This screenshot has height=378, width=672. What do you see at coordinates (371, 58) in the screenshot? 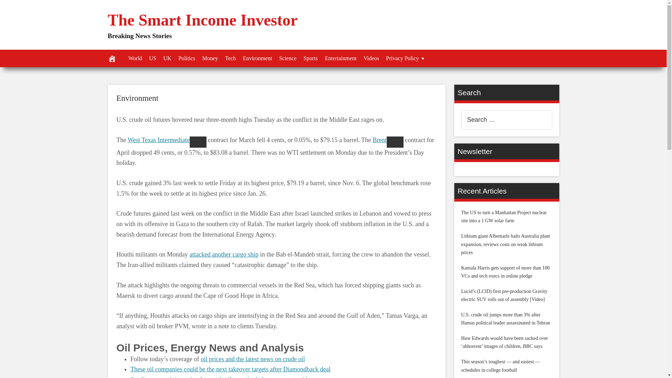
I see `Videos` at bounding box center [371, 58].